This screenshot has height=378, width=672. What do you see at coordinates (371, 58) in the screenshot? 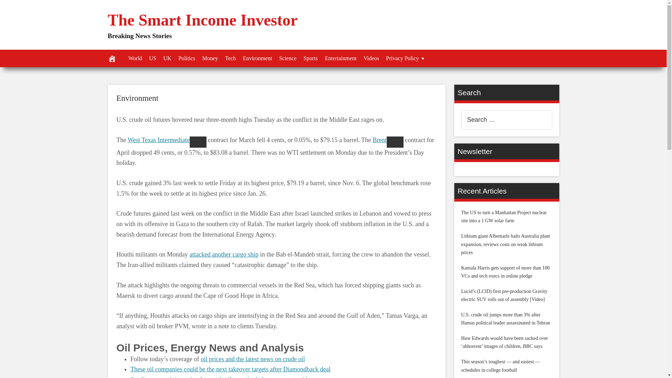
I see `Videos` at bounding box center [371, 58].